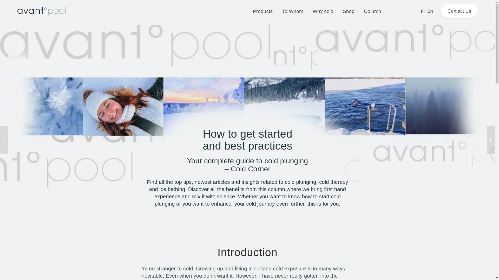  Describe the element at coordinates (323, 11) in the screenshot. I see `Why cold` at that location.